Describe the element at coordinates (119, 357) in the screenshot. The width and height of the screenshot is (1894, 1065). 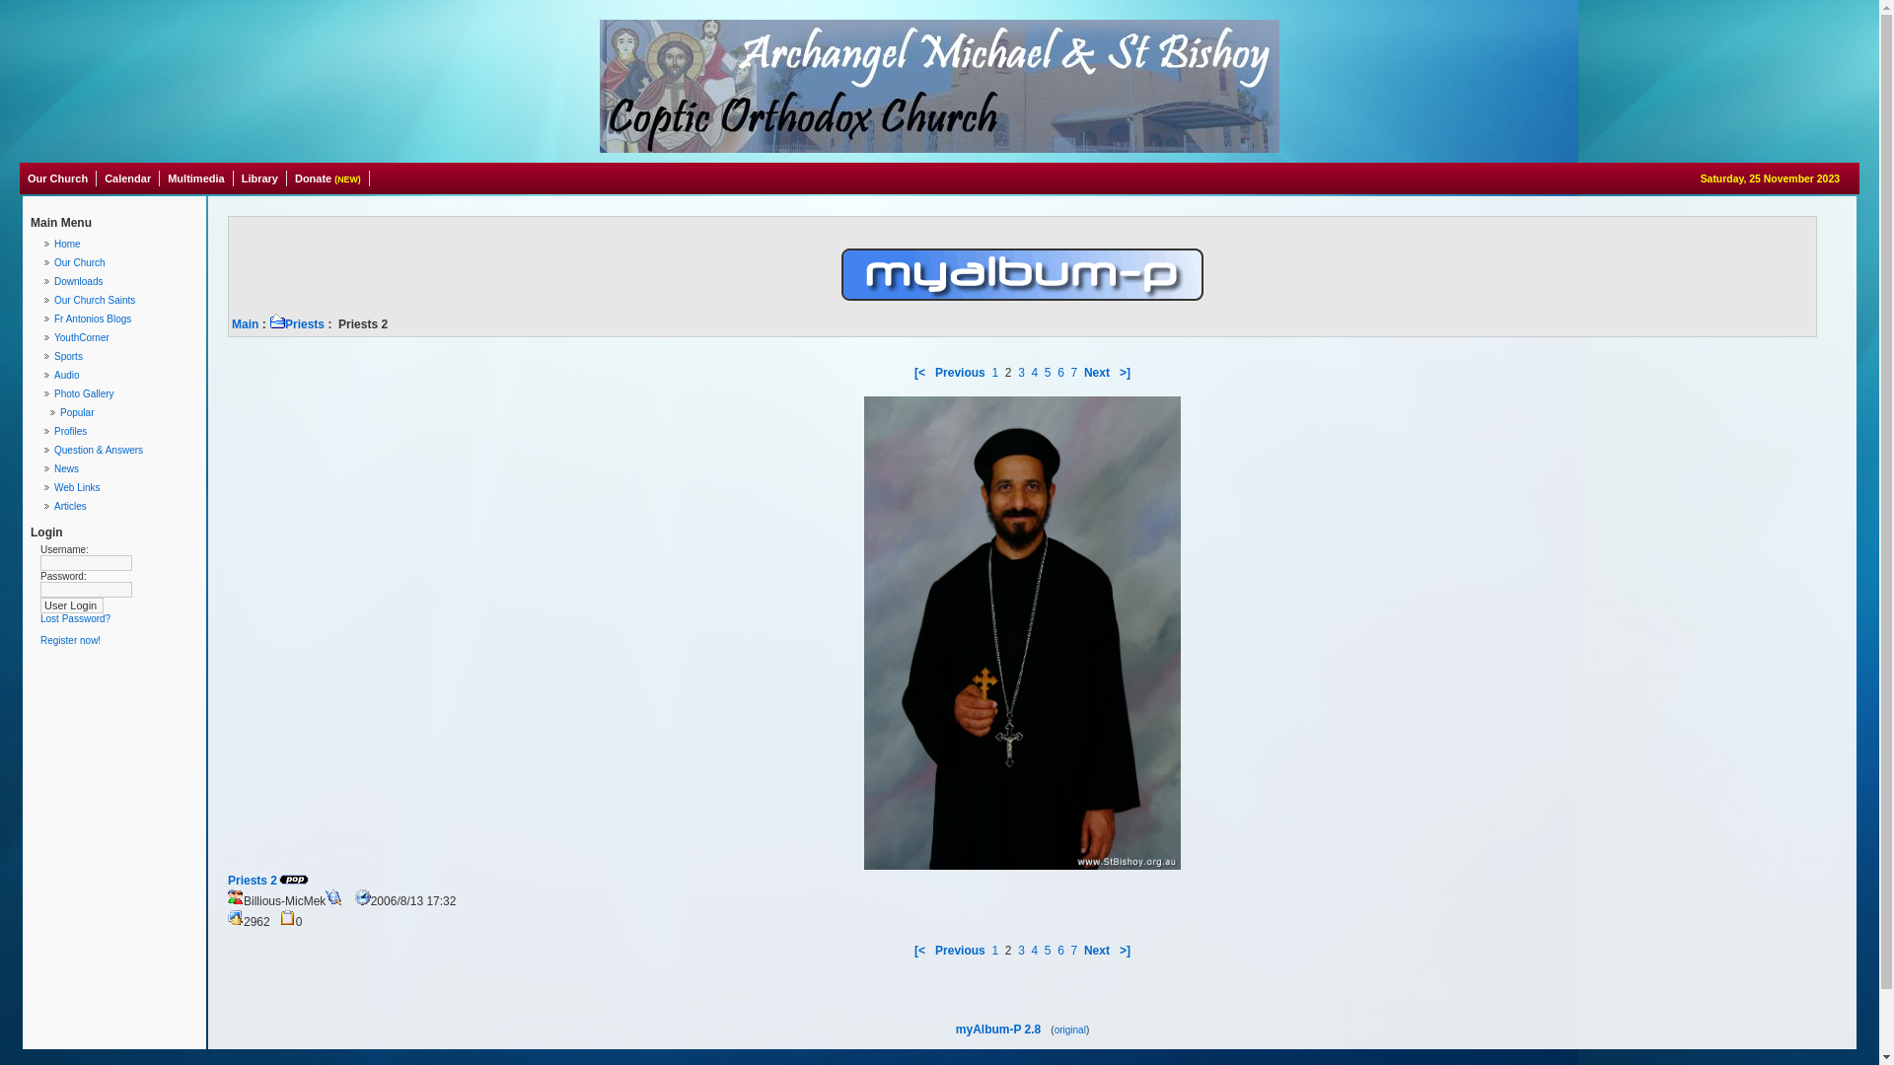
I see `Sports` at that location.